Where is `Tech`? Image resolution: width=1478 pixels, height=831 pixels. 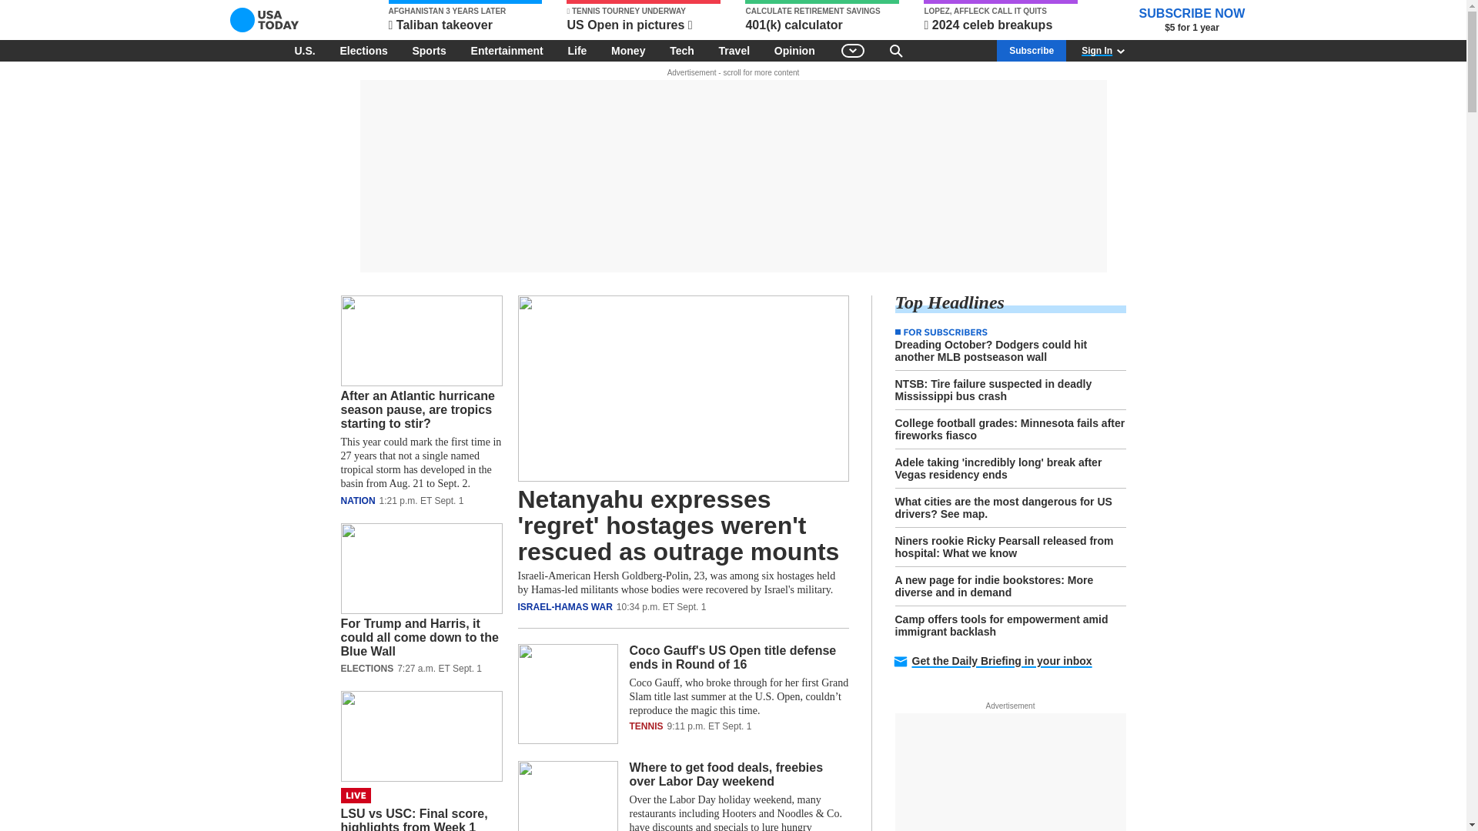
Tech is located at coordinates (682, 50).